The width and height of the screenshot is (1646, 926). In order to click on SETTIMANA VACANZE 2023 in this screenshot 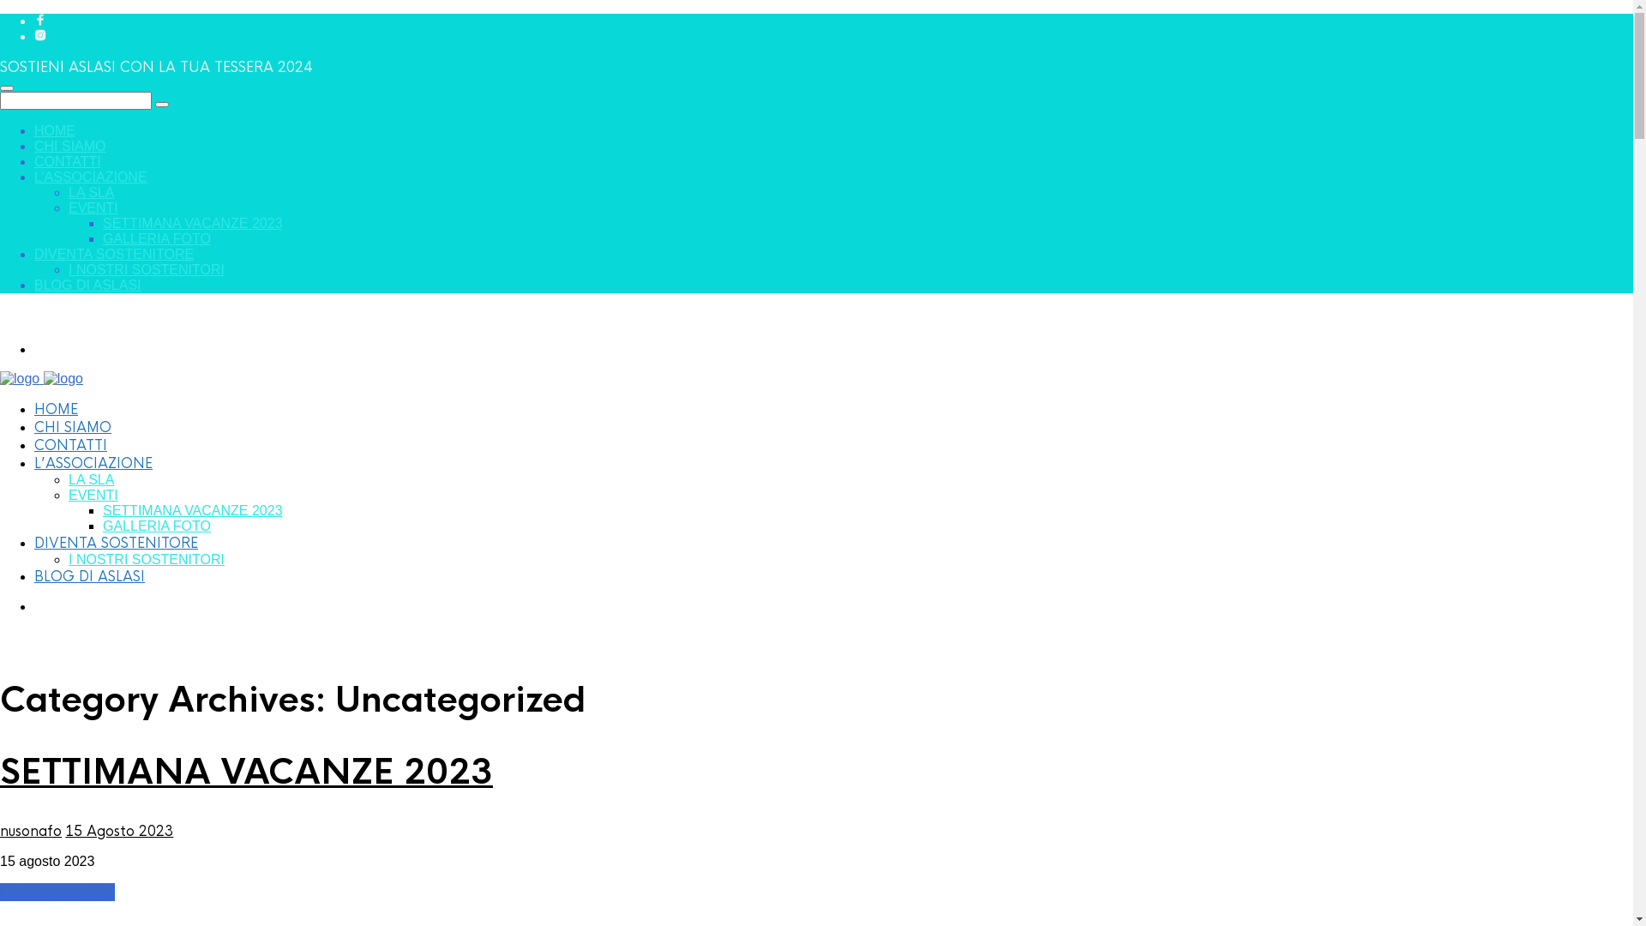, I will do `click(193, 511)`.